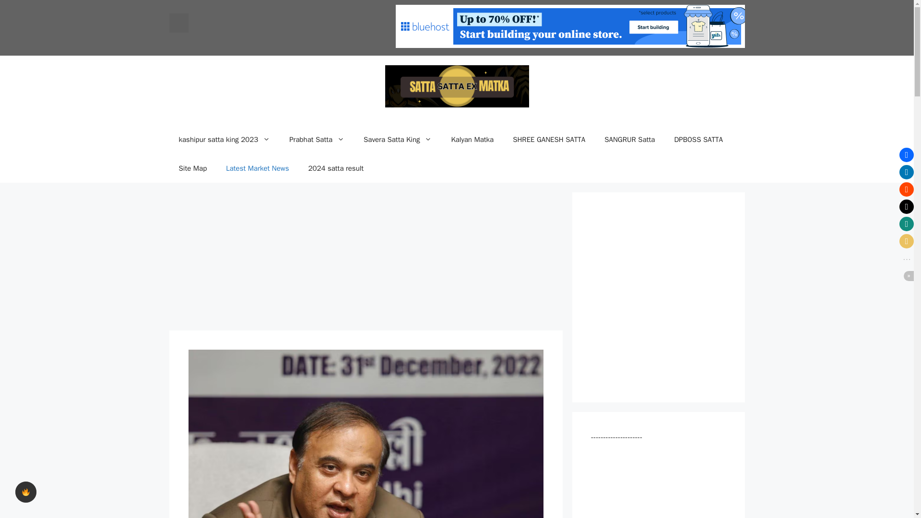 This screenshot has height=518, width=921. Describe the element at coordinates (397, 139) in the screenshot. I see `Savera Satta King` at that location.